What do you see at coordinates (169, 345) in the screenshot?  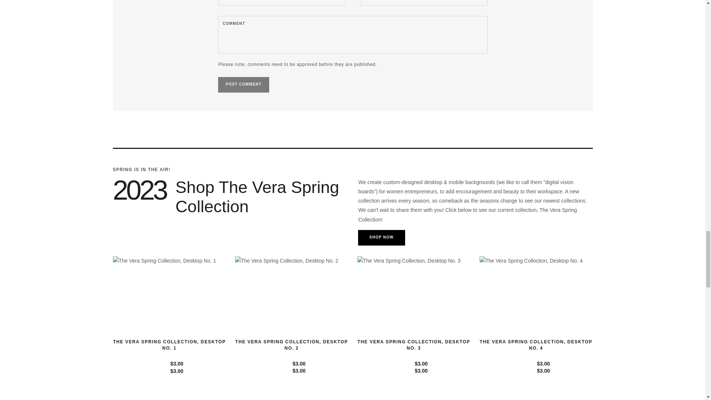 I see `The Vera Spring Collection, Desktop No. 1` at bounding box center [169, 345].